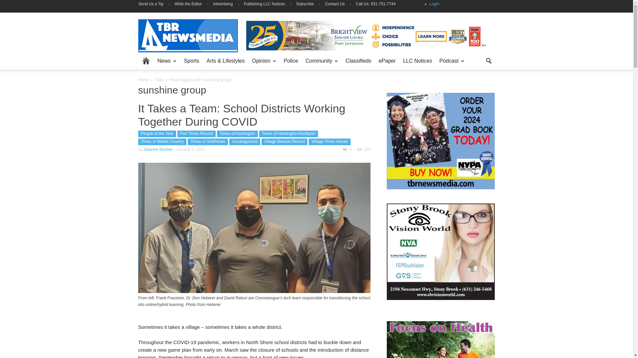  Describe the element at coordinates (441, 252) in the screenshot. I see `Stony Brook Vision World` at that location.